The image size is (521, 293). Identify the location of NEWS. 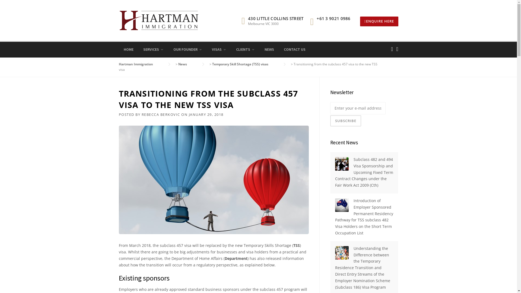
(269, 50).